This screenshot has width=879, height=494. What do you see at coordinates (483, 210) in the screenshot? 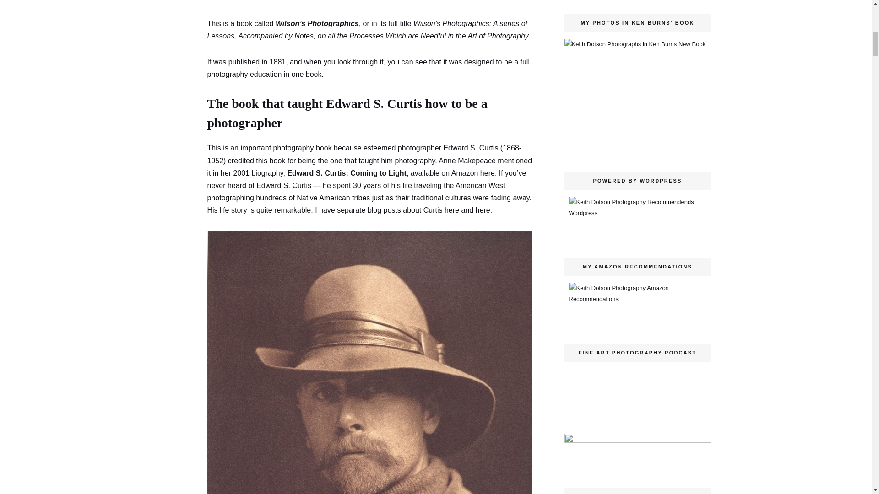
I see `here` at bounding box center [483, 210].